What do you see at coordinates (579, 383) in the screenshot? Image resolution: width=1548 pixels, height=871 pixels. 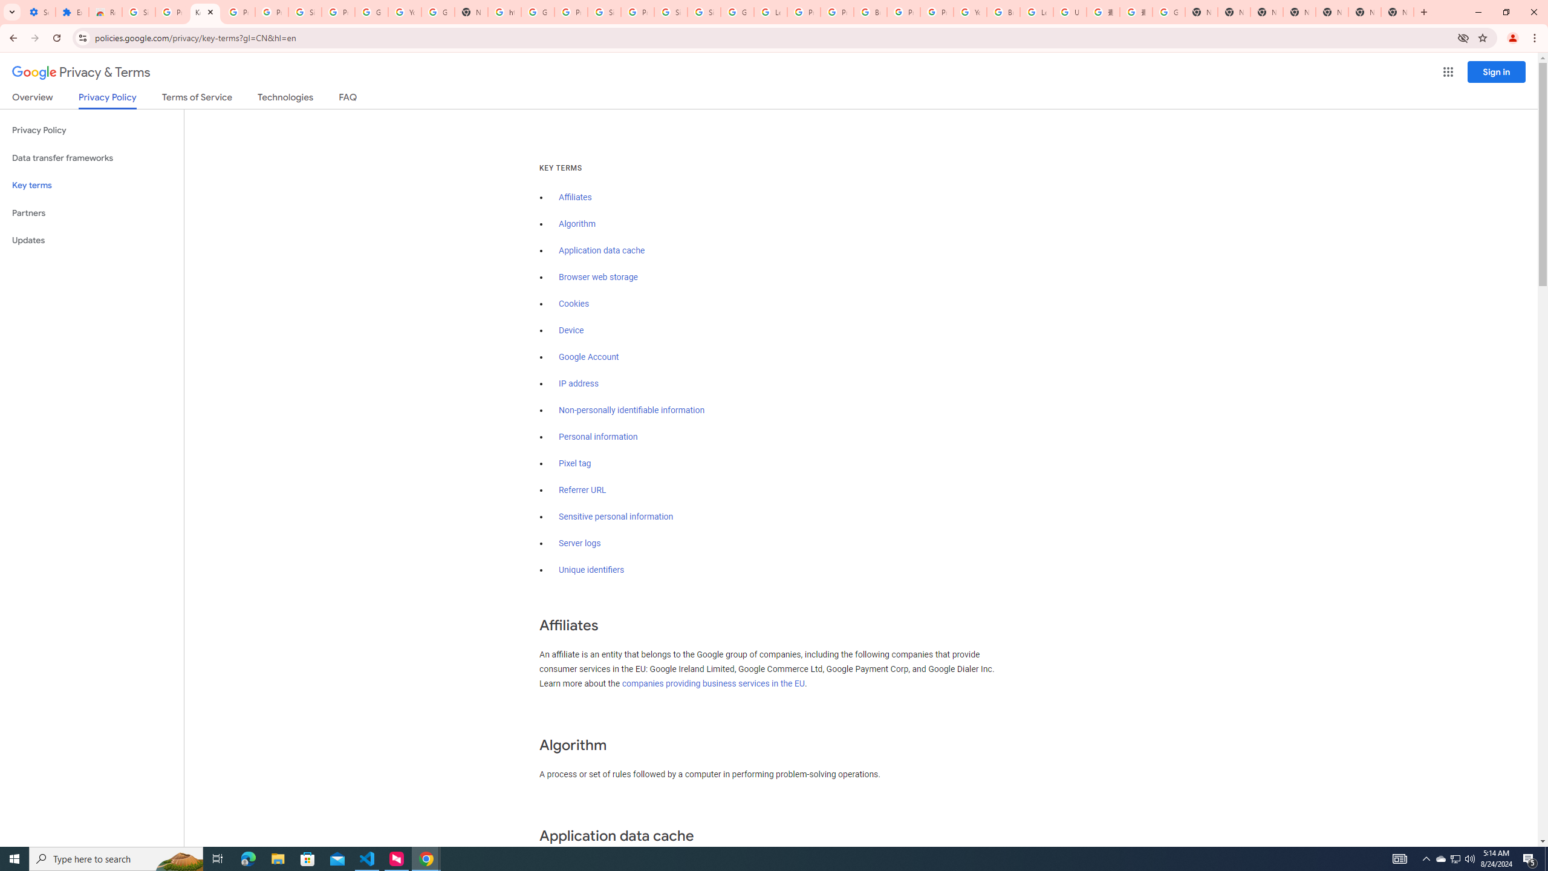 I see `IP address` at bounding box center [579, 383].